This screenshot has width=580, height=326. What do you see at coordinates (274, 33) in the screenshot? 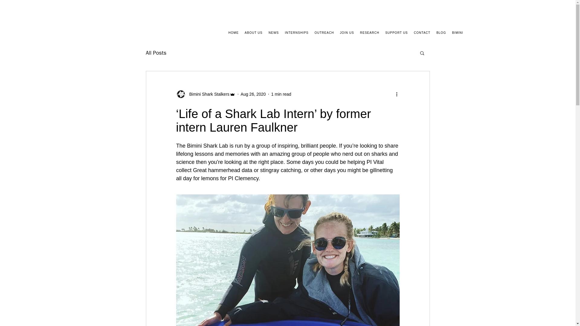
I see `NEWS` at bounding box center [274, 33].